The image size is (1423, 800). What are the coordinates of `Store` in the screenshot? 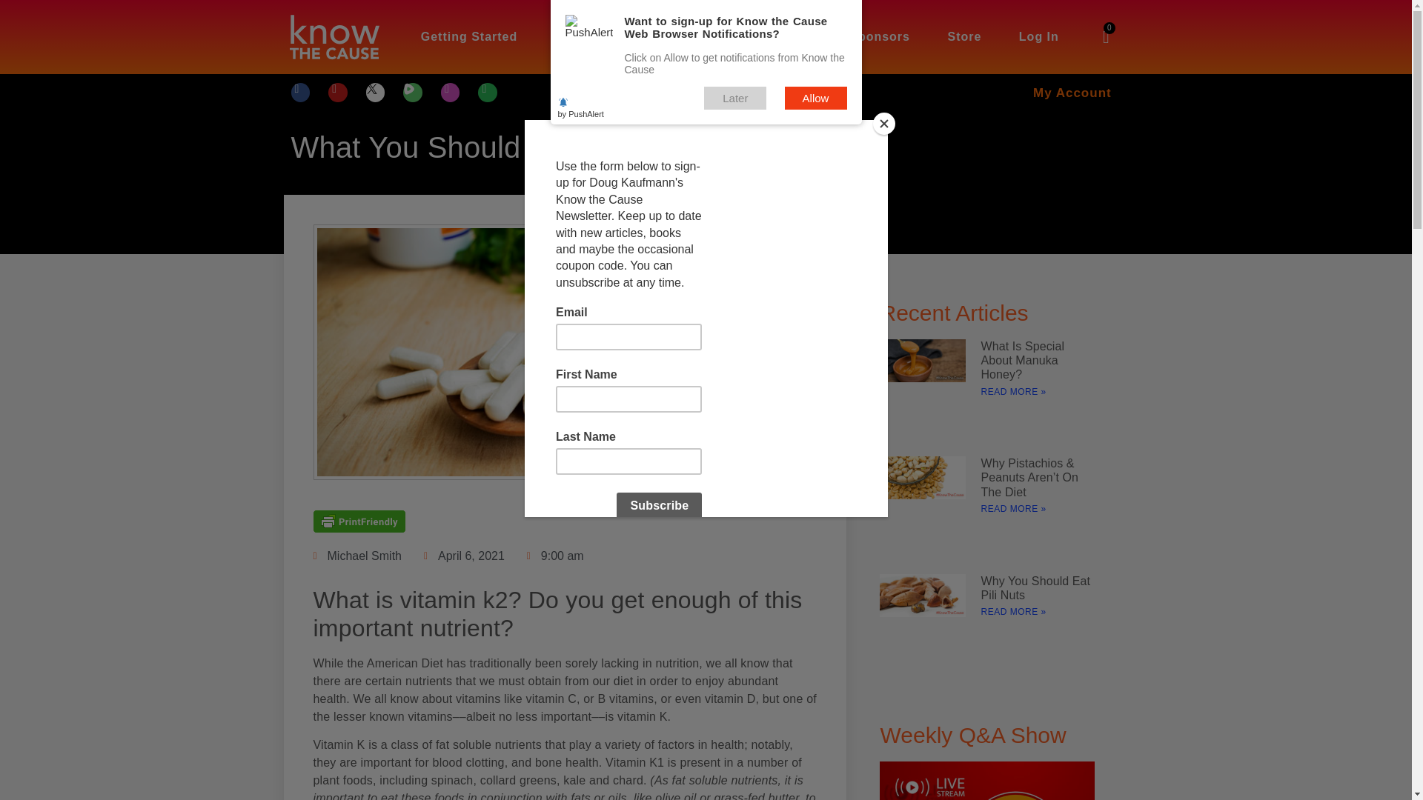 It's located at (964, 37).